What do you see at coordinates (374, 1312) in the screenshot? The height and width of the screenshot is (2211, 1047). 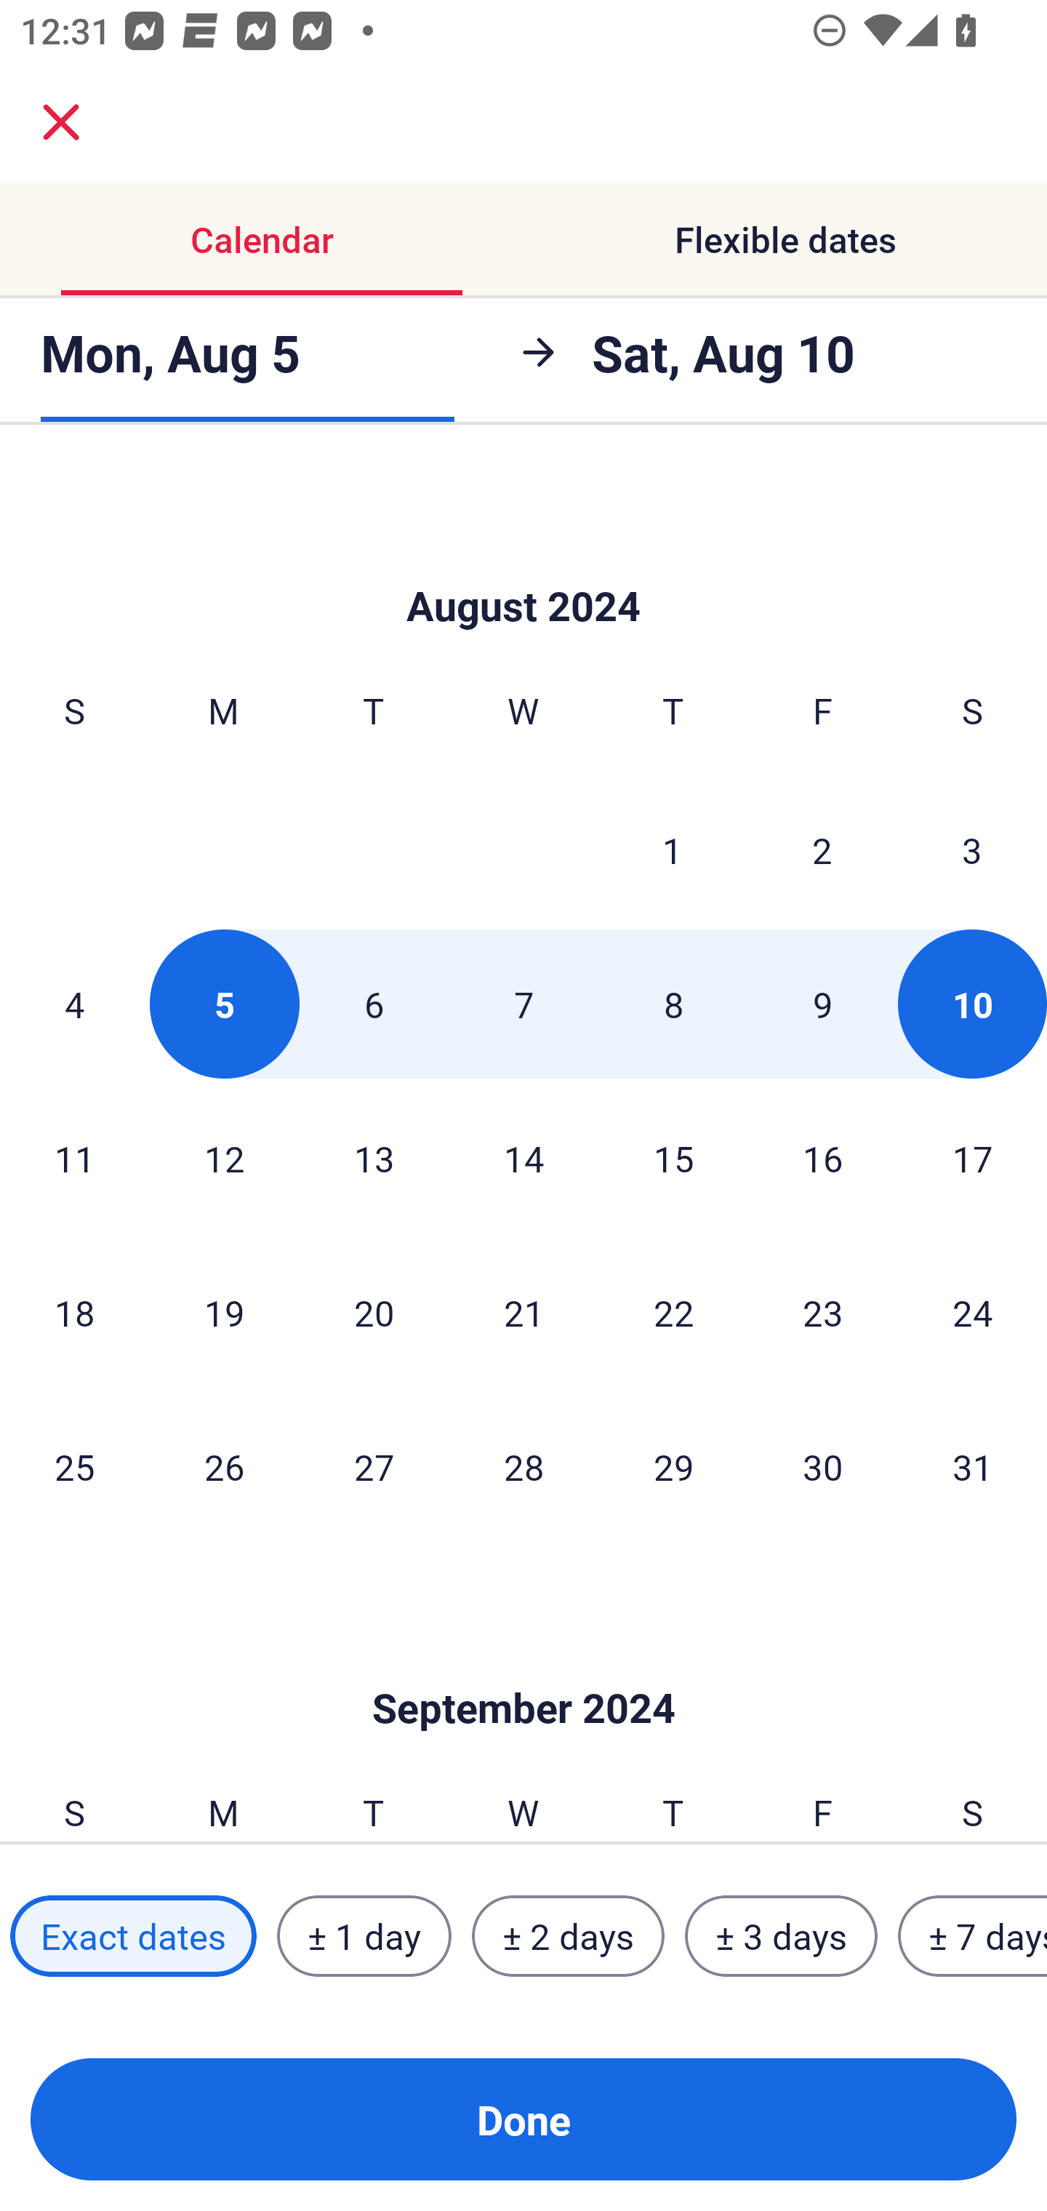 I see `20 Tuesday, August 20, 2024` at bounding box center [374, 1312].